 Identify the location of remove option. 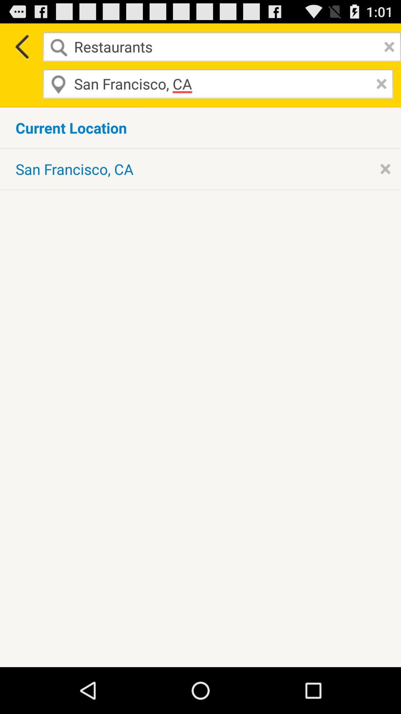
(385, 169).